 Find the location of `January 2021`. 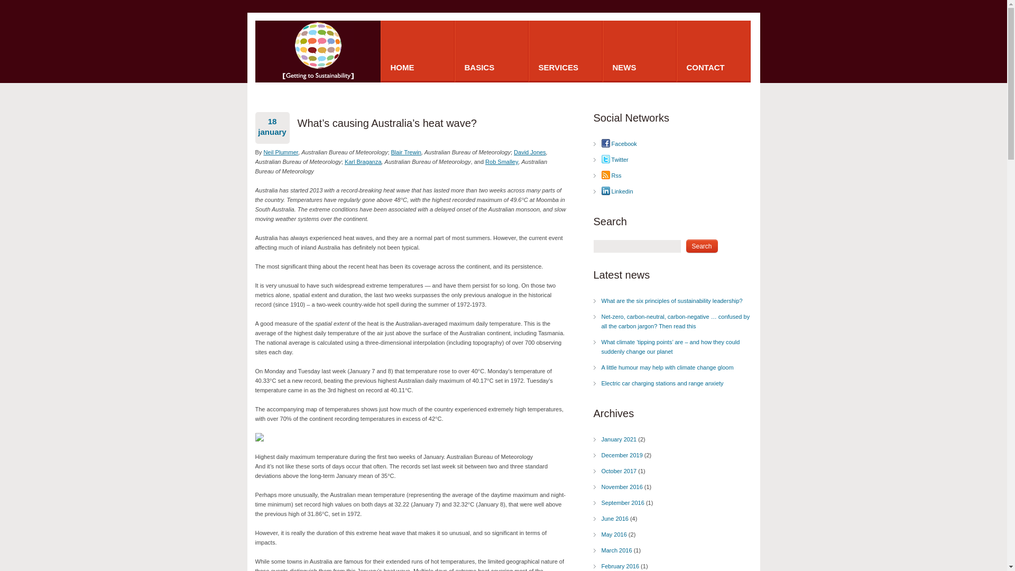

January 2021 is located at coordinates (620, 439).